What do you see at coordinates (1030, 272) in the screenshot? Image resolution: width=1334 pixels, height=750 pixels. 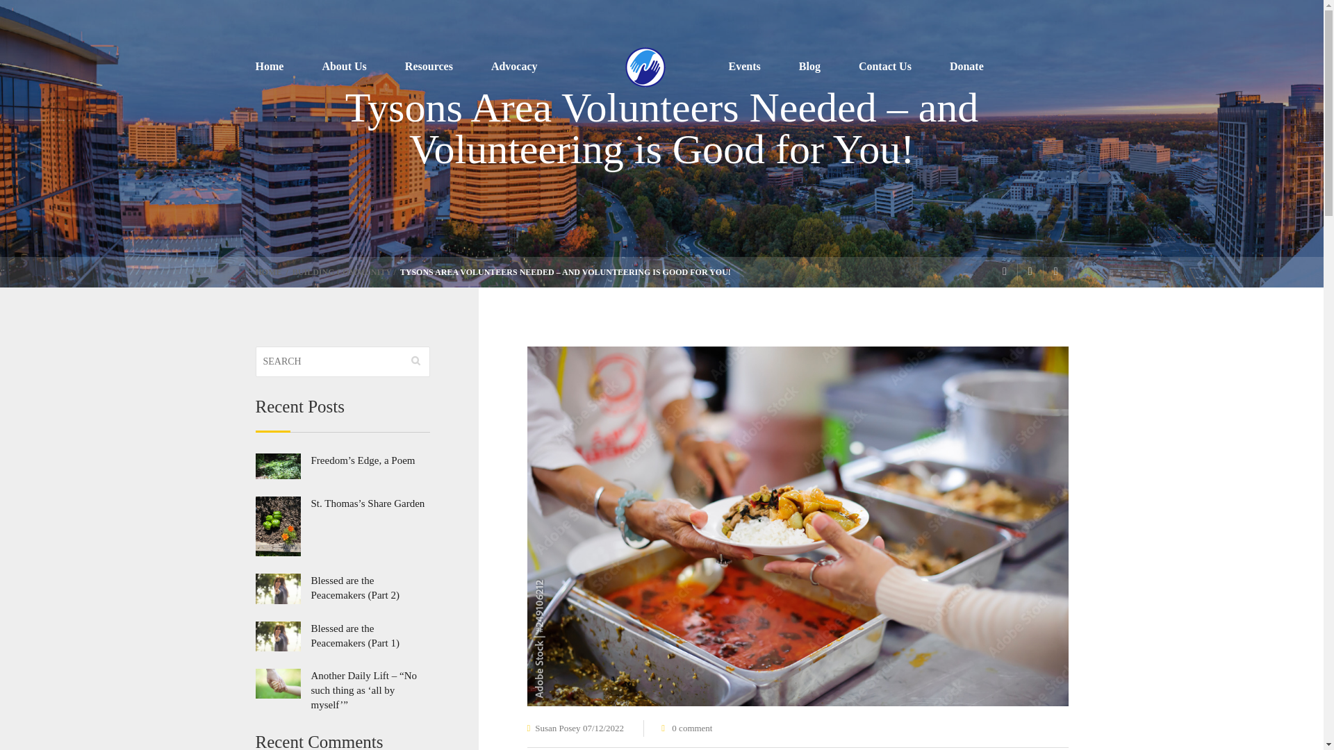 I see `Share on Twitter` at bounding box center [1030, 272].